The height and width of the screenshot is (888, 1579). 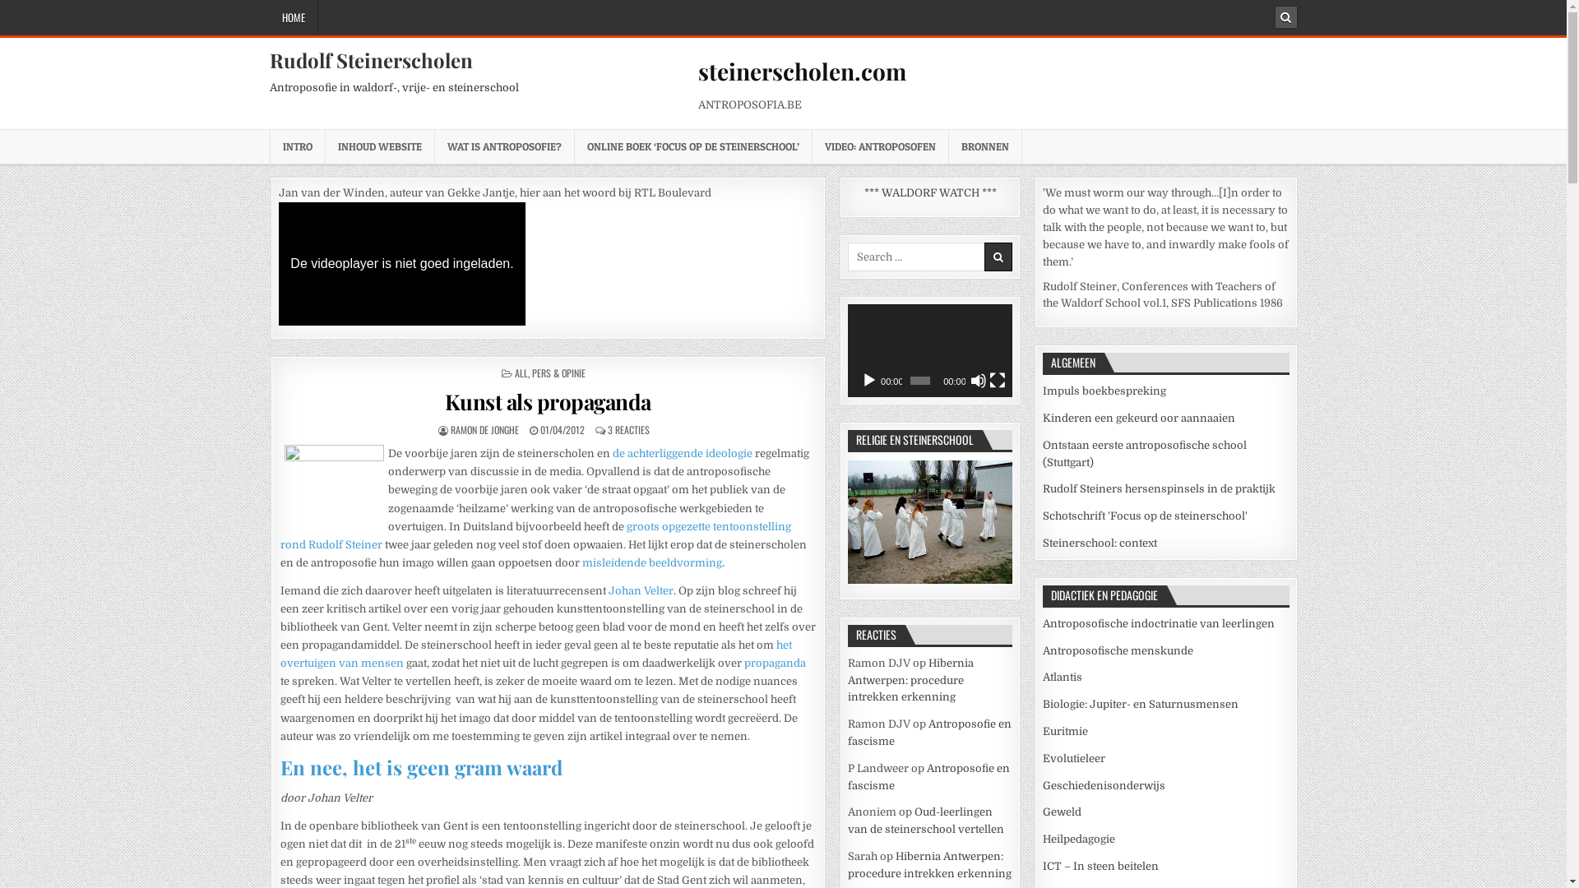 What do you see at coordinates (683, 454) in the screenshot?
I see `de achterliggende ideologie` at bounding box center [683, 454].